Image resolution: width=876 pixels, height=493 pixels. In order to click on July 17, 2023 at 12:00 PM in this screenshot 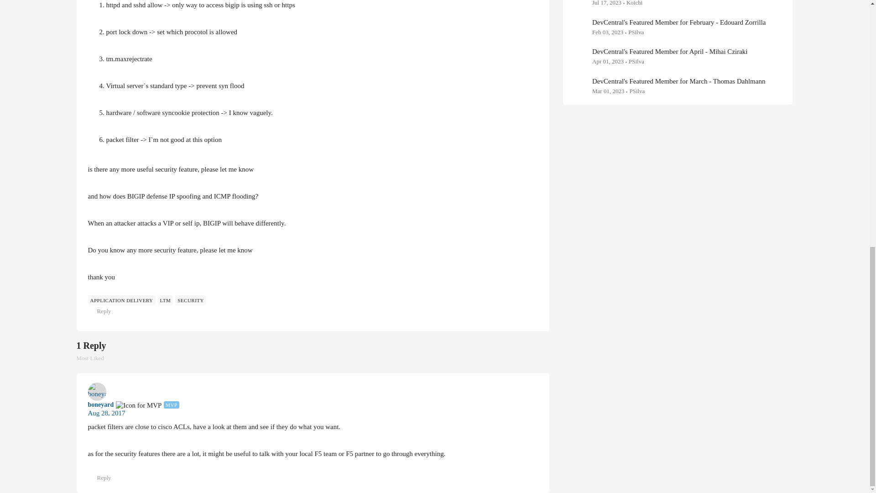, I will do `click(606, 3)`.